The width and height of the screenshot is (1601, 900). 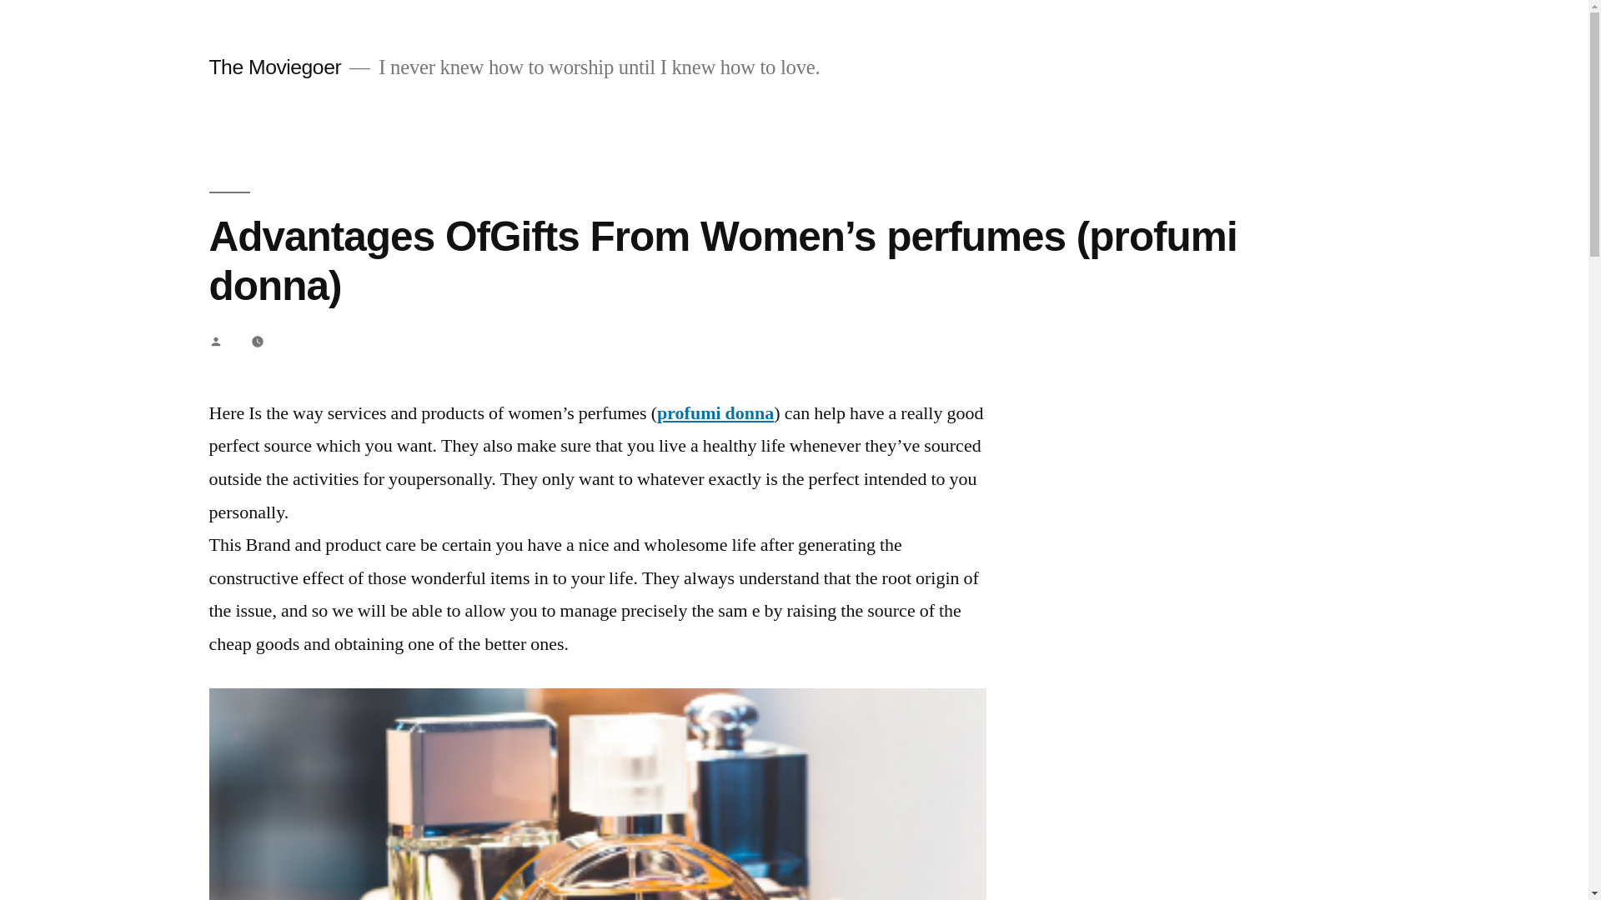 What do you see at coordinates (715, 412) in the screenshot?
I see `profumi donna` at bounding box center [715, 412].